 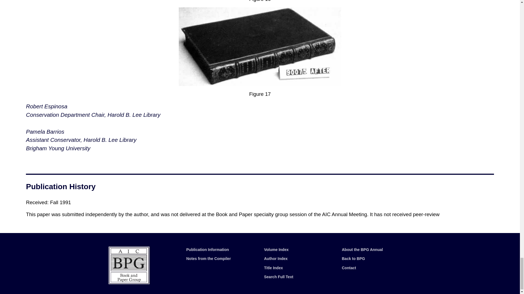 What do you see at coordinates (276, 258) in the screenshot?
I see `Author Index` at bounding box center [276, 258].